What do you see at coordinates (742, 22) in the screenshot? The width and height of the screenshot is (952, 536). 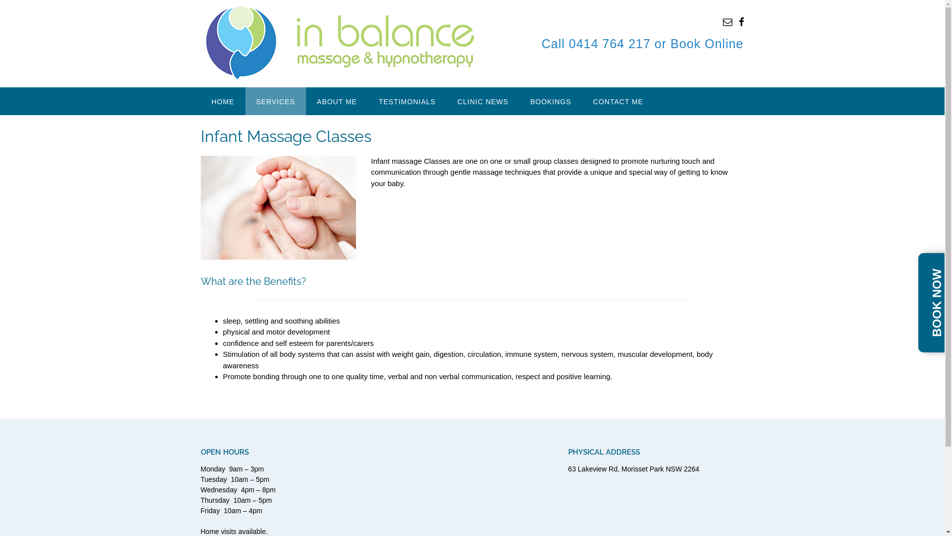 I see `Find me on Facebook` at bounding box center [742, 22].